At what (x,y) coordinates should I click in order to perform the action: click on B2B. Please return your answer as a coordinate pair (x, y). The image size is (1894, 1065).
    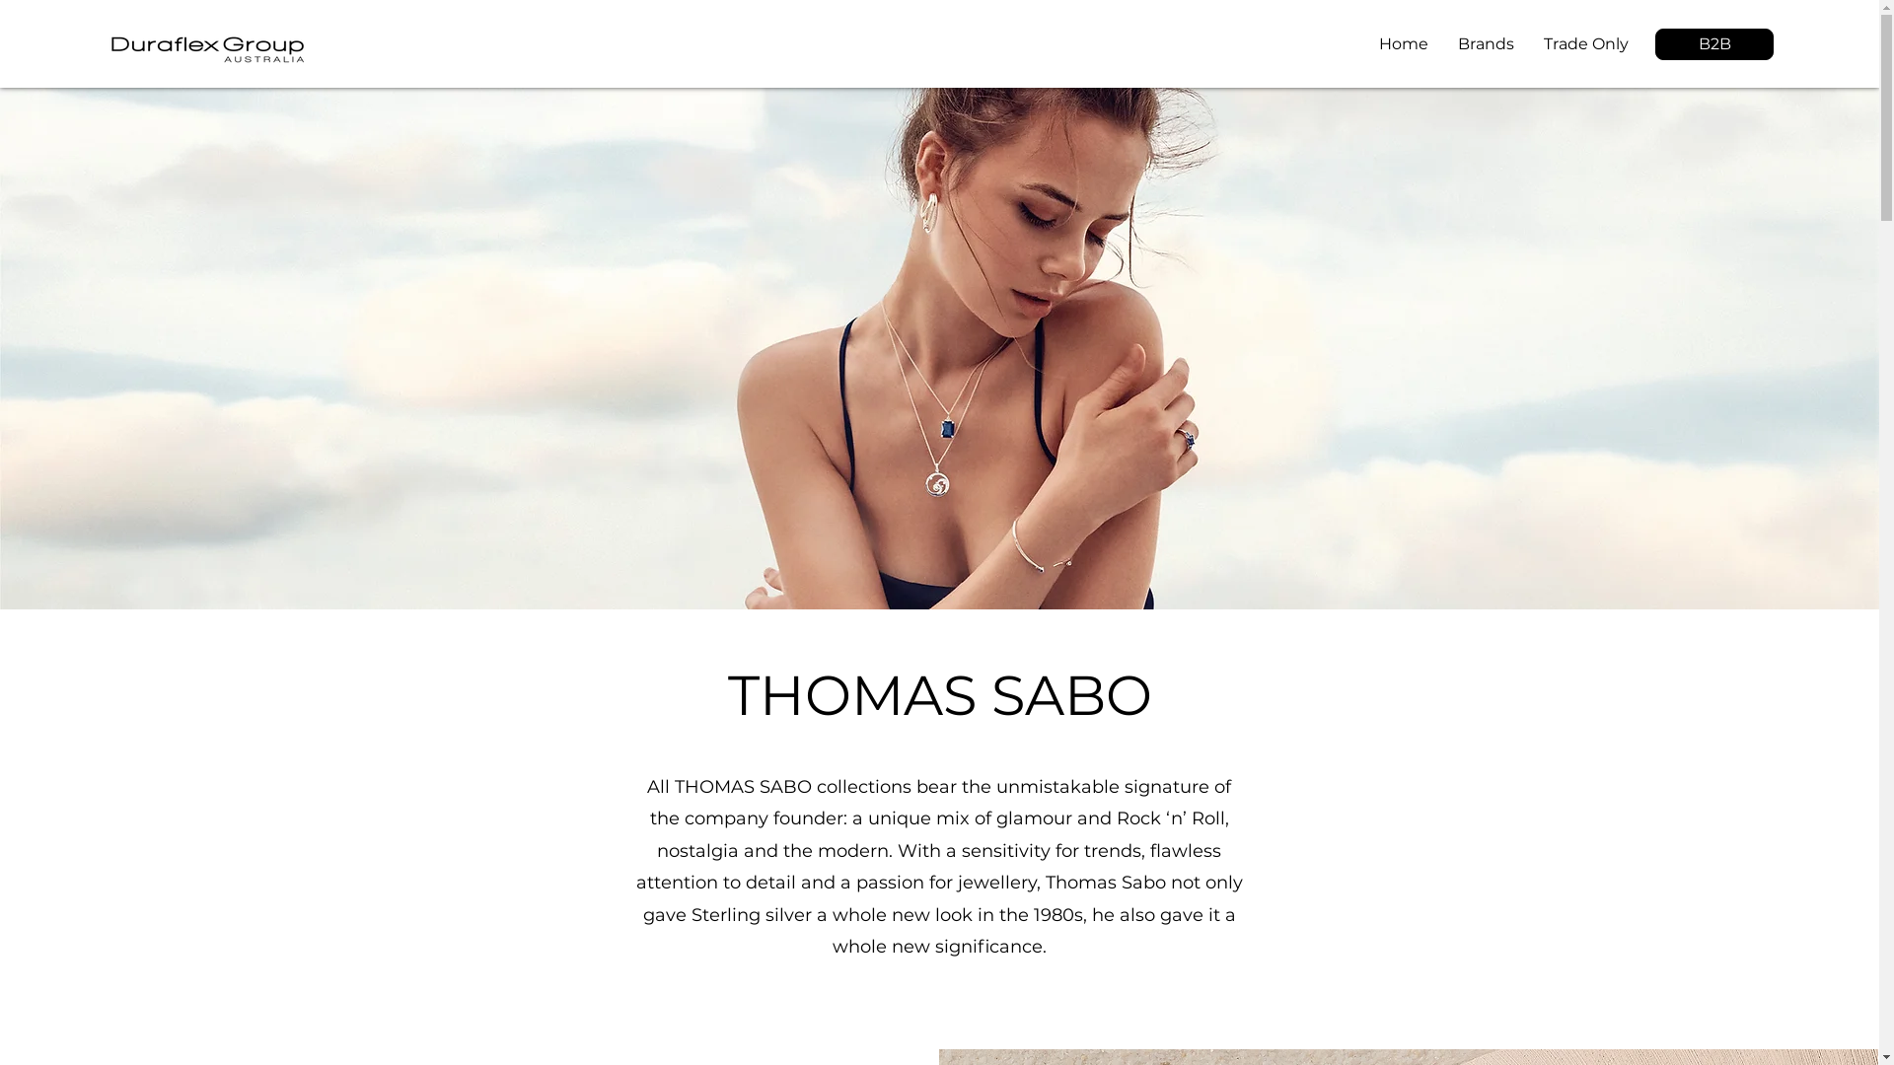
    Looking at the image, I should click on (1714, 44).